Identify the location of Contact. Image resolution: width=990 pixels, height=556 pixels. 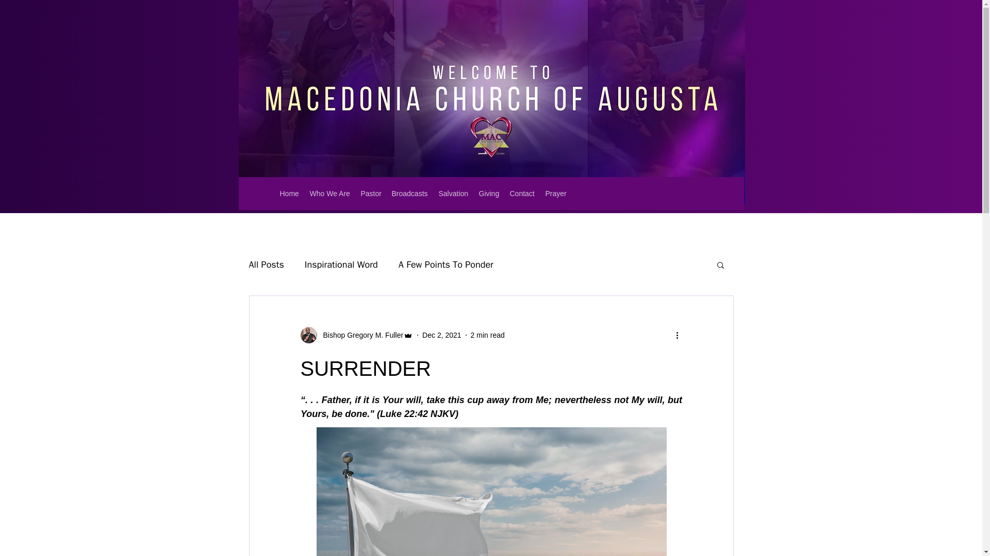
(522, 193).